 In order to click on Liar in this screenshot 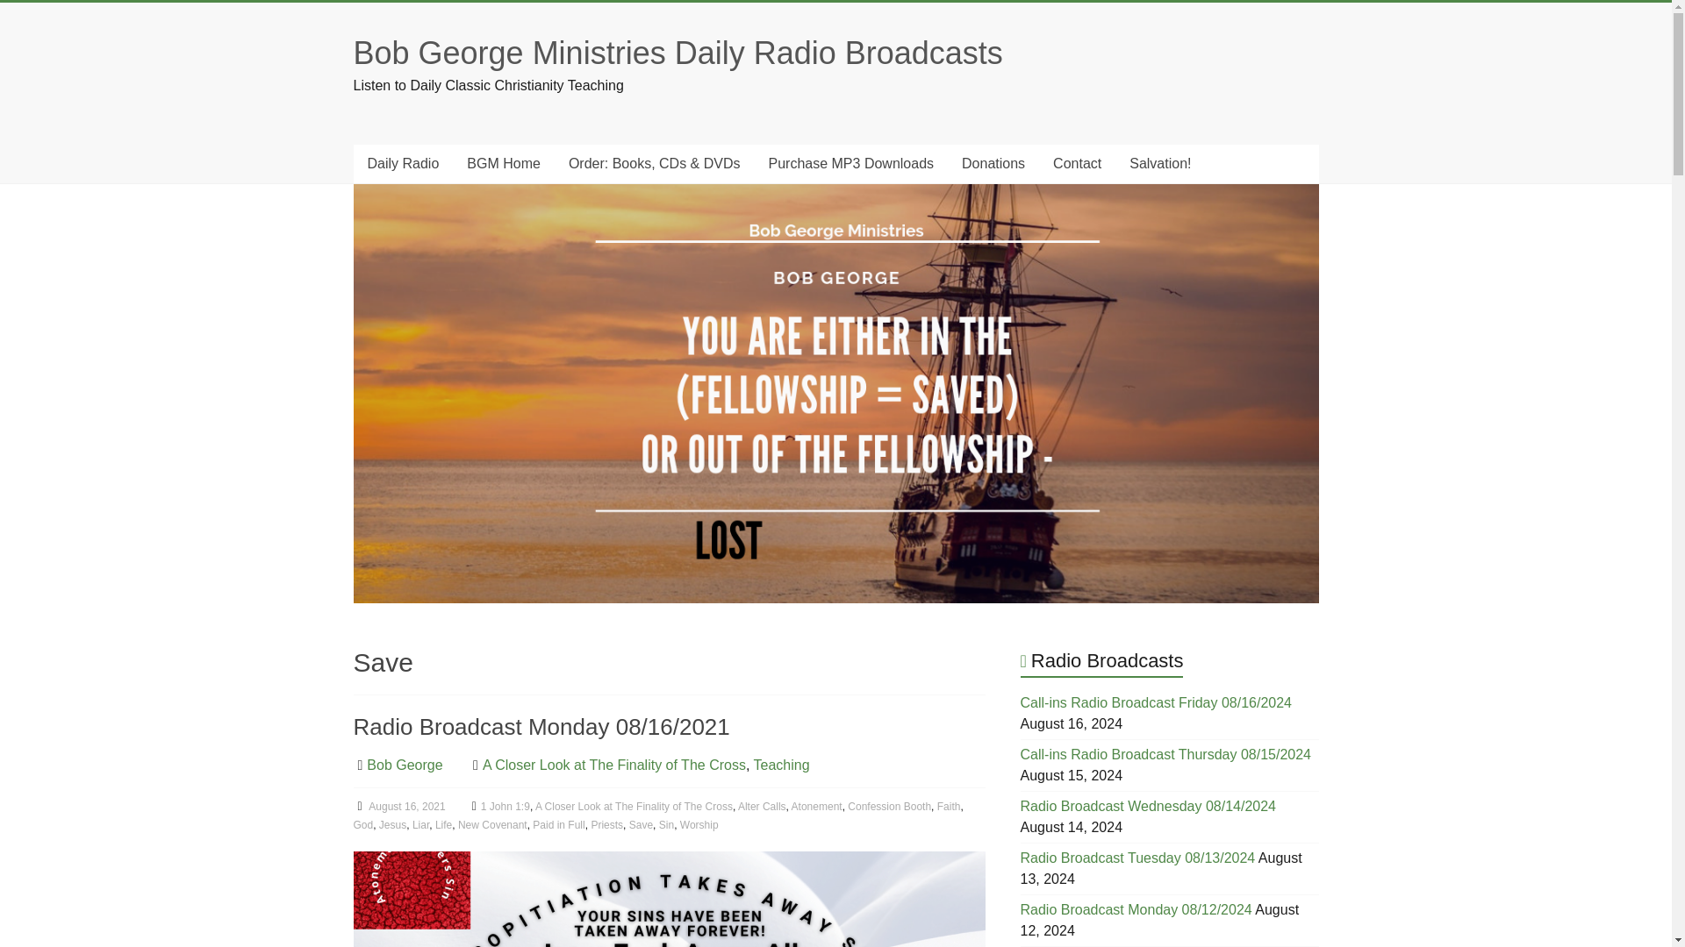, I will do `click(421, 825)`.